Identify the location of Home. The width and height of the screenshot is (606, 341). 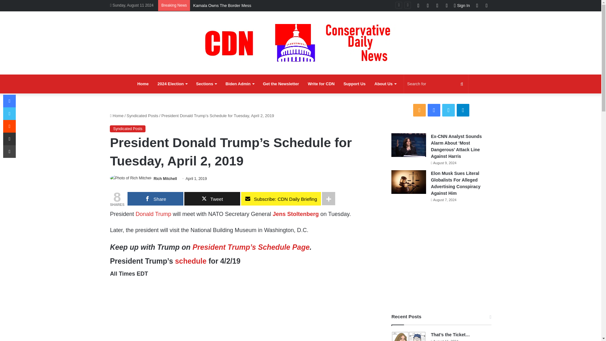
(143, 84).